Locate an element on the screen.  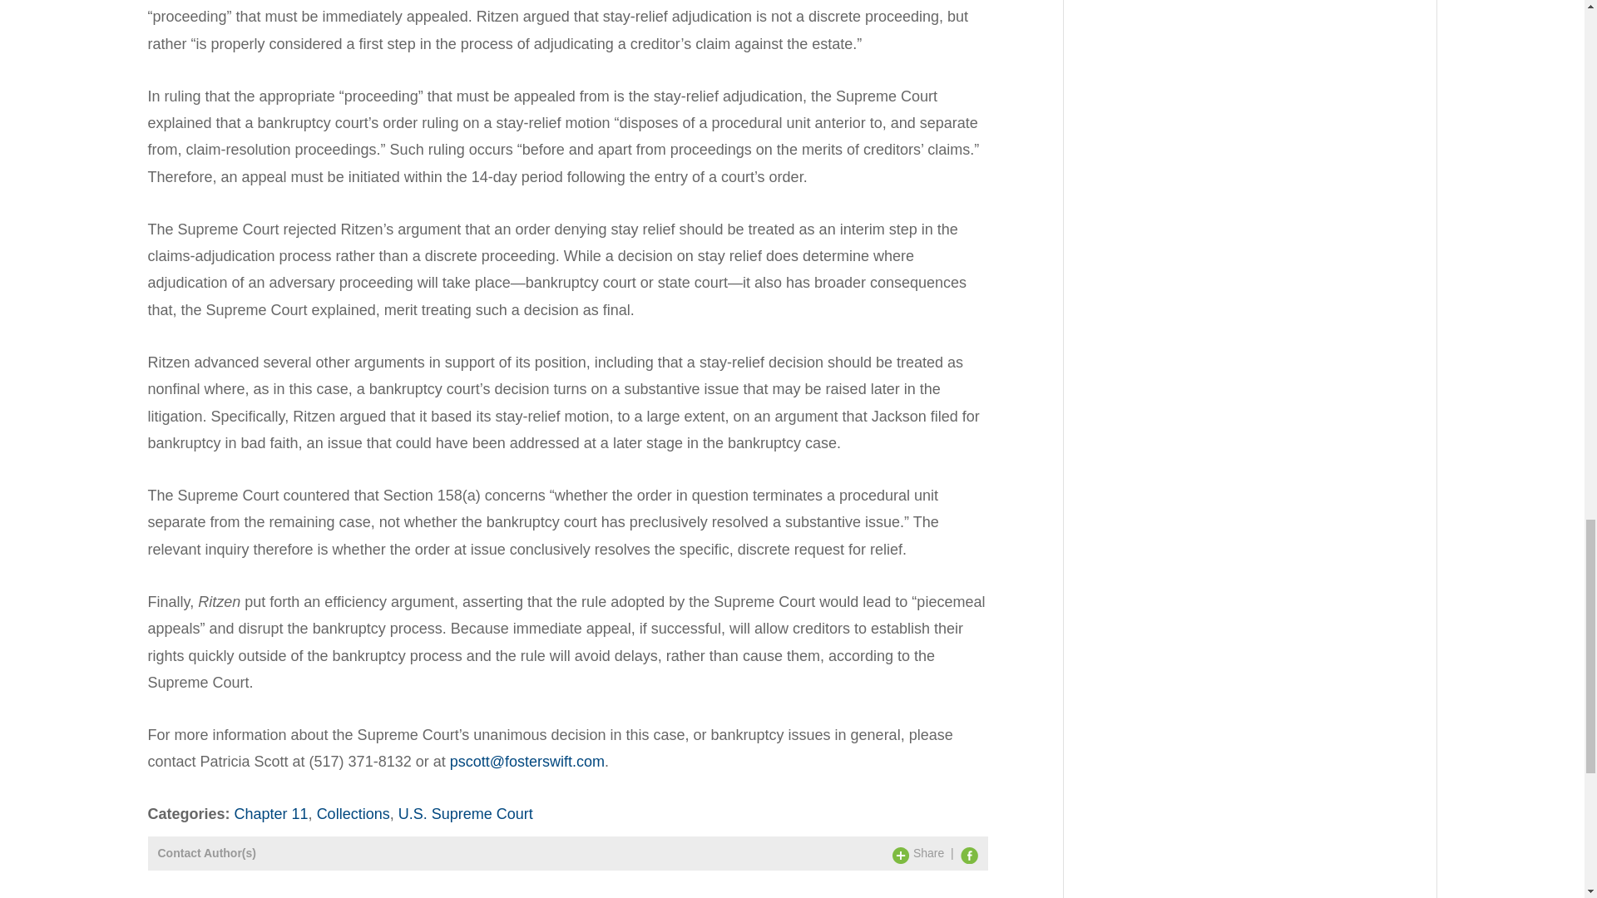
Chapter 11 is located at coordinates (271, 813).